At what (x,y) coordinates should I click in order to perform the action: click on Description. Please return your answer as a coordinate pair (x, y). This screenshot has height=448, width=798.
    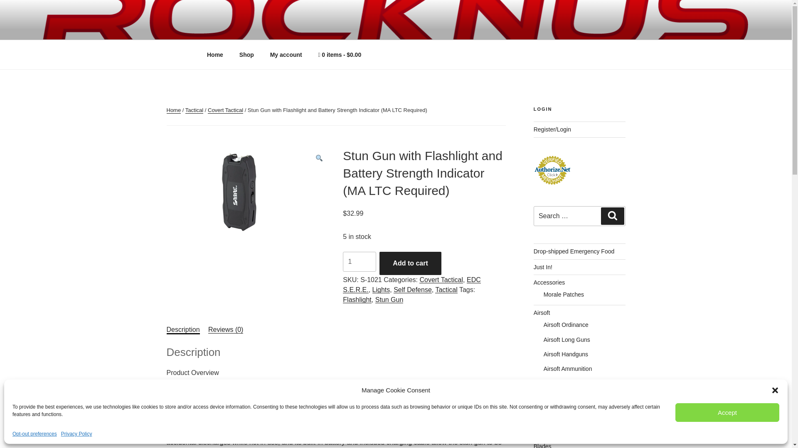
    Looking at the image, I should click on (183, 329).